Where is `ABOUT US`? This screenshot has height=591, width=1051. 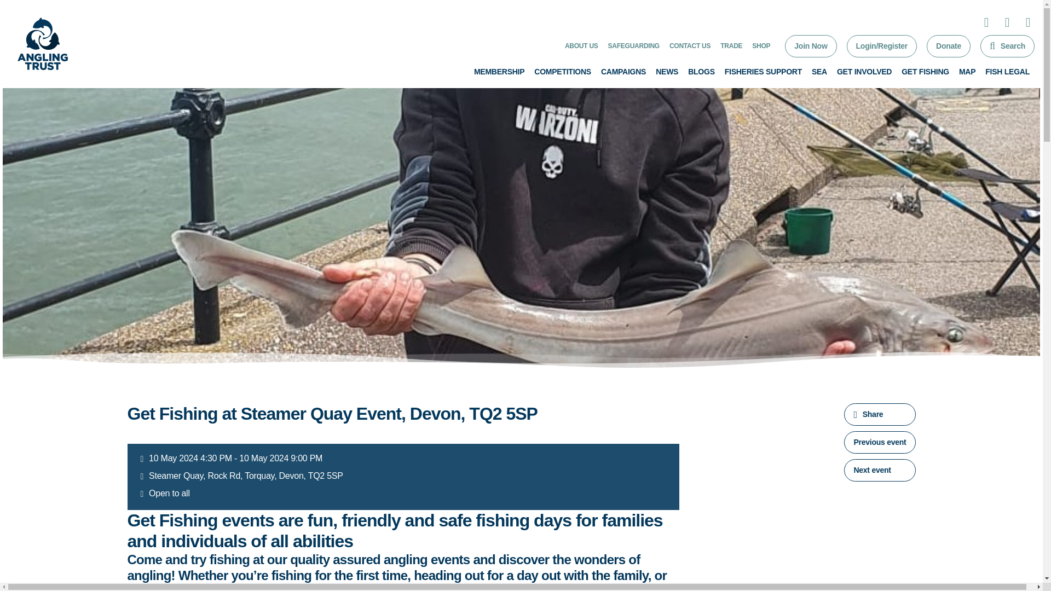
ABOUT US is located at coordinates (581, 45).